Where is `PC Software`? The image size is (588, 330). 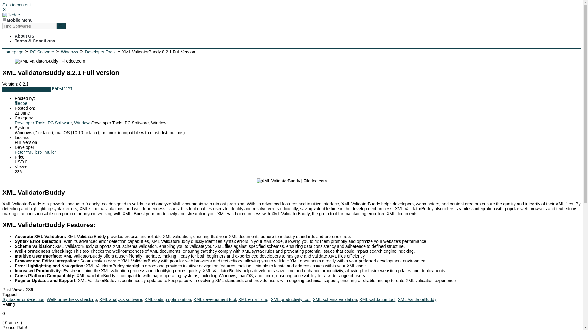
PC Software is located at coordinates (59, 123).